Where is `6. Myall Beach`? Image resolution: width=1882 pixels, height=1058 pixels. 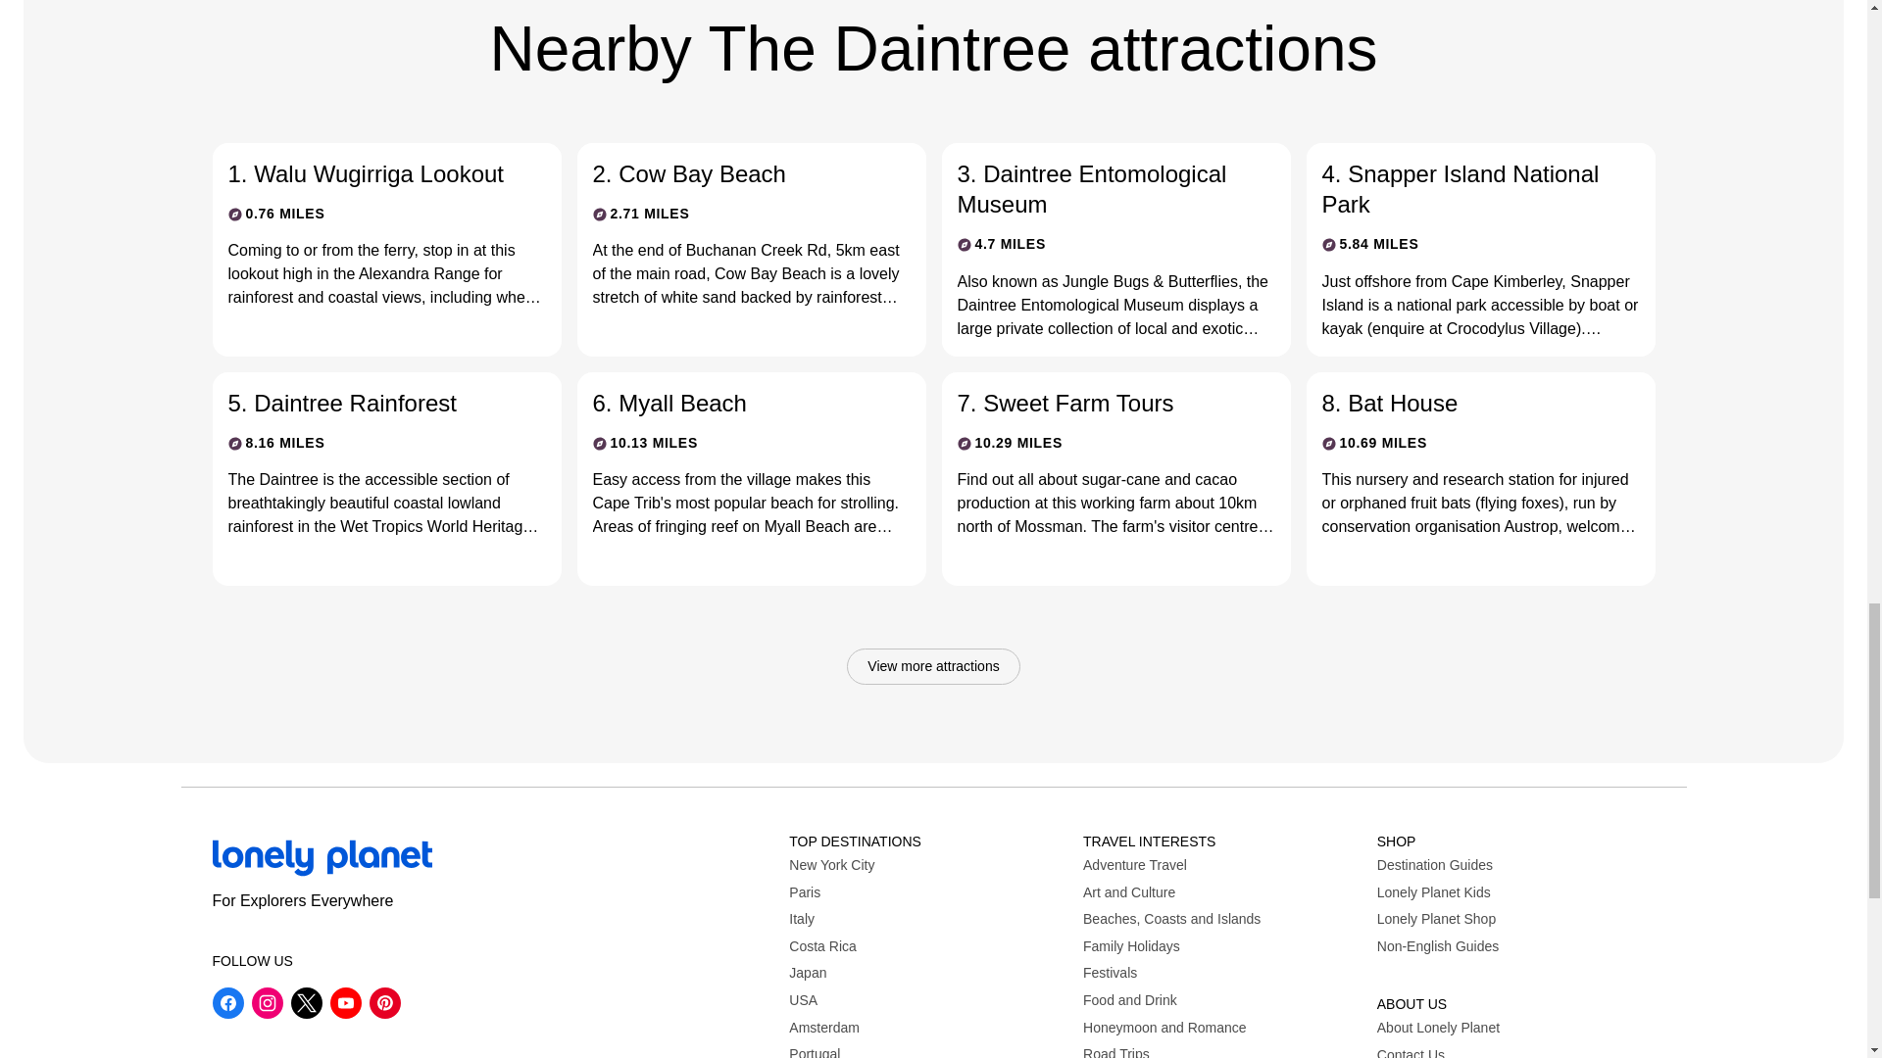 6. Myall Beach is located at coordinates (735, 403).